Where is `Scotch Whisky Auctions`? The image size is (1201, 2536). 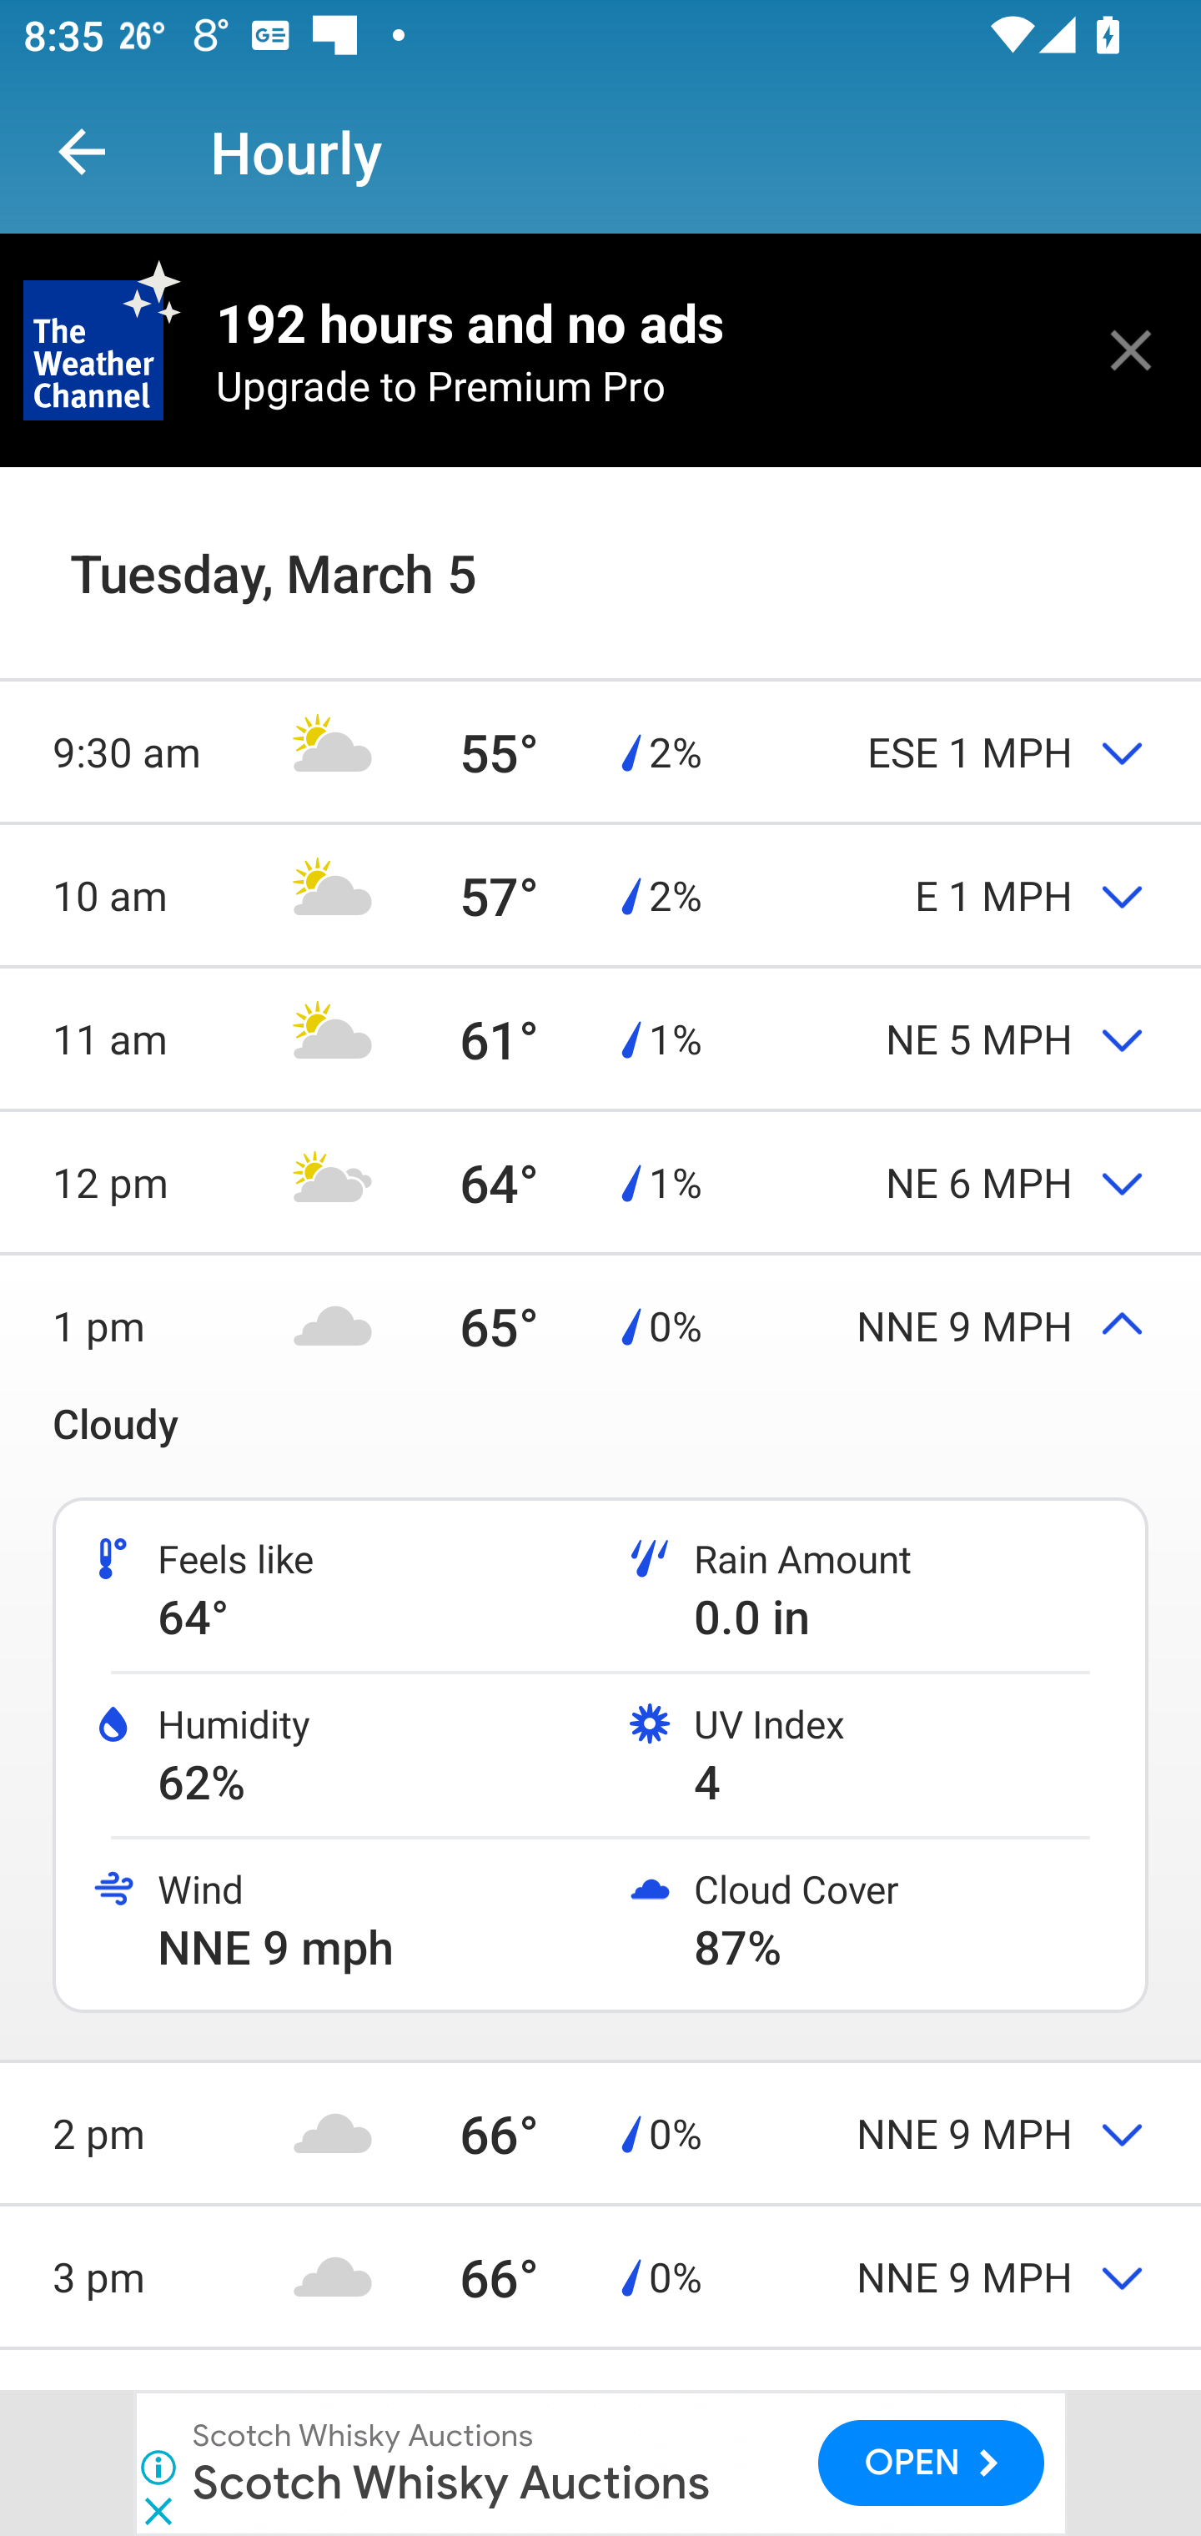
Scotch Whisky Auctions is located at coordinates (364, 2436).